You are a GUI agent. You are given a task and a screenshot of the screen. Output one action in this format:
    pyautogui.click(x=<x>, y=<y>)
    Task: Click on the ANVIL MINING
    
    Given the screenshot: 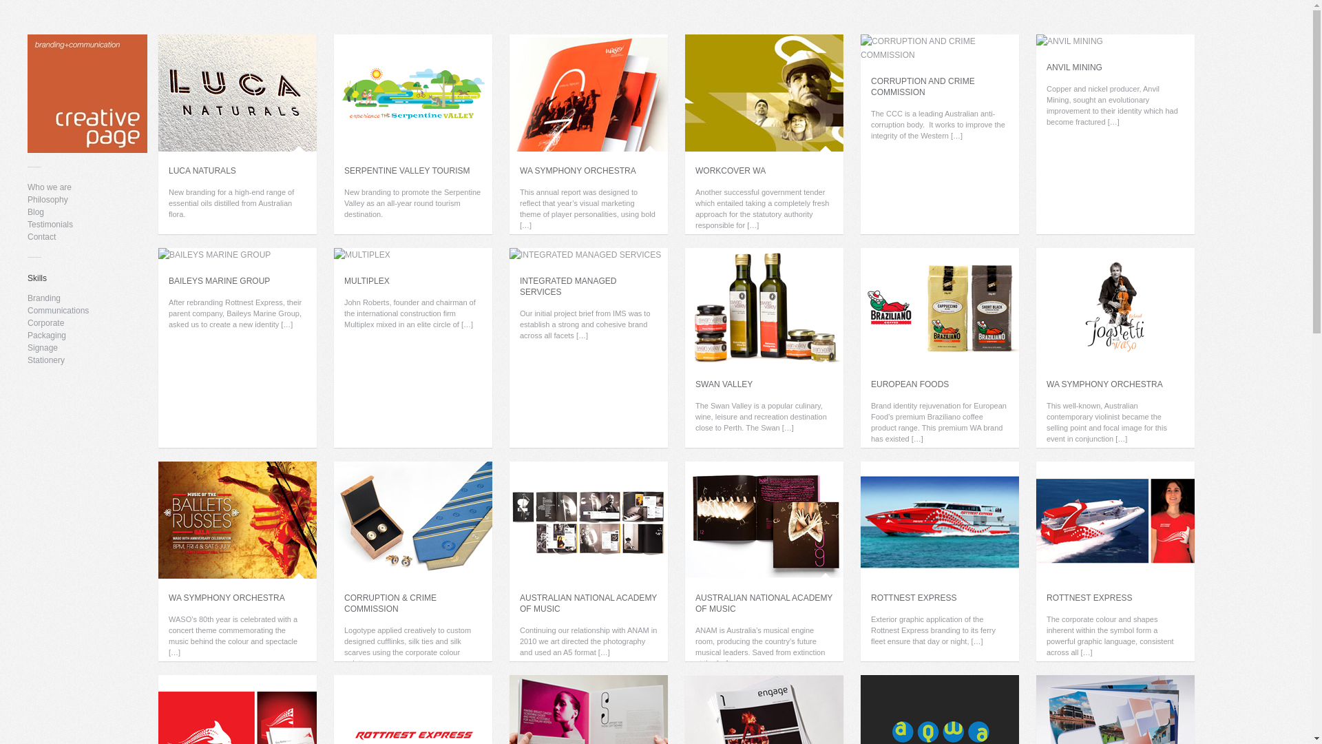 What is the action you would take?
    pyautogui.click(x=1070, y=41)
    